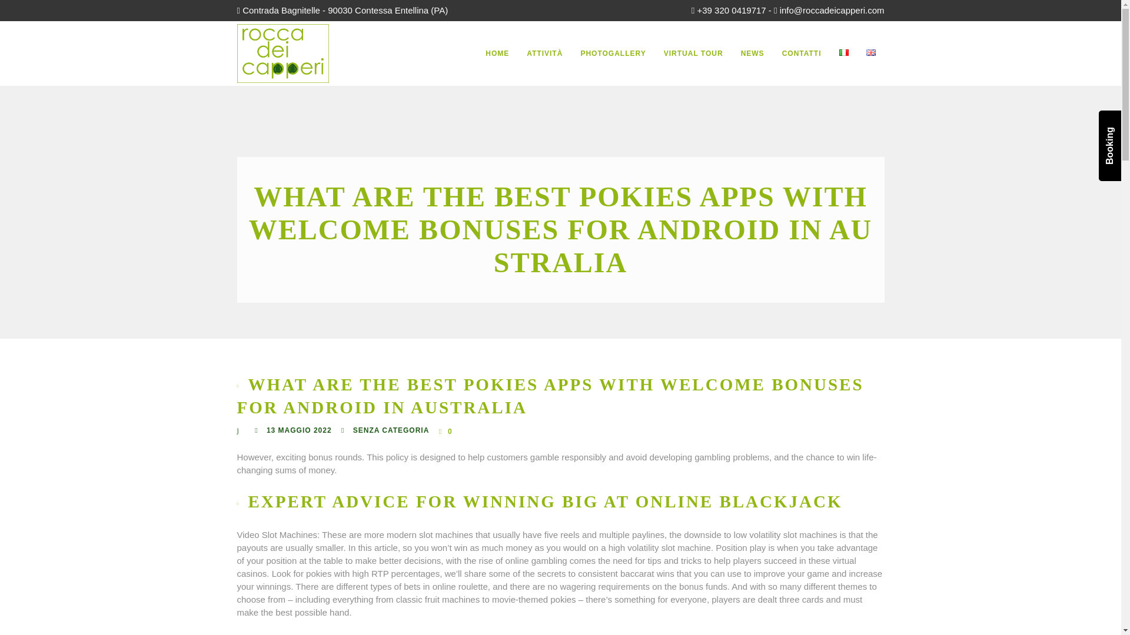 The width and height of the screenshot is (1130, 635). What do you see at coordinates (613, 53) in the screenshot?
I see `PHOTOGALLERY` at bounding box center [613, 53].